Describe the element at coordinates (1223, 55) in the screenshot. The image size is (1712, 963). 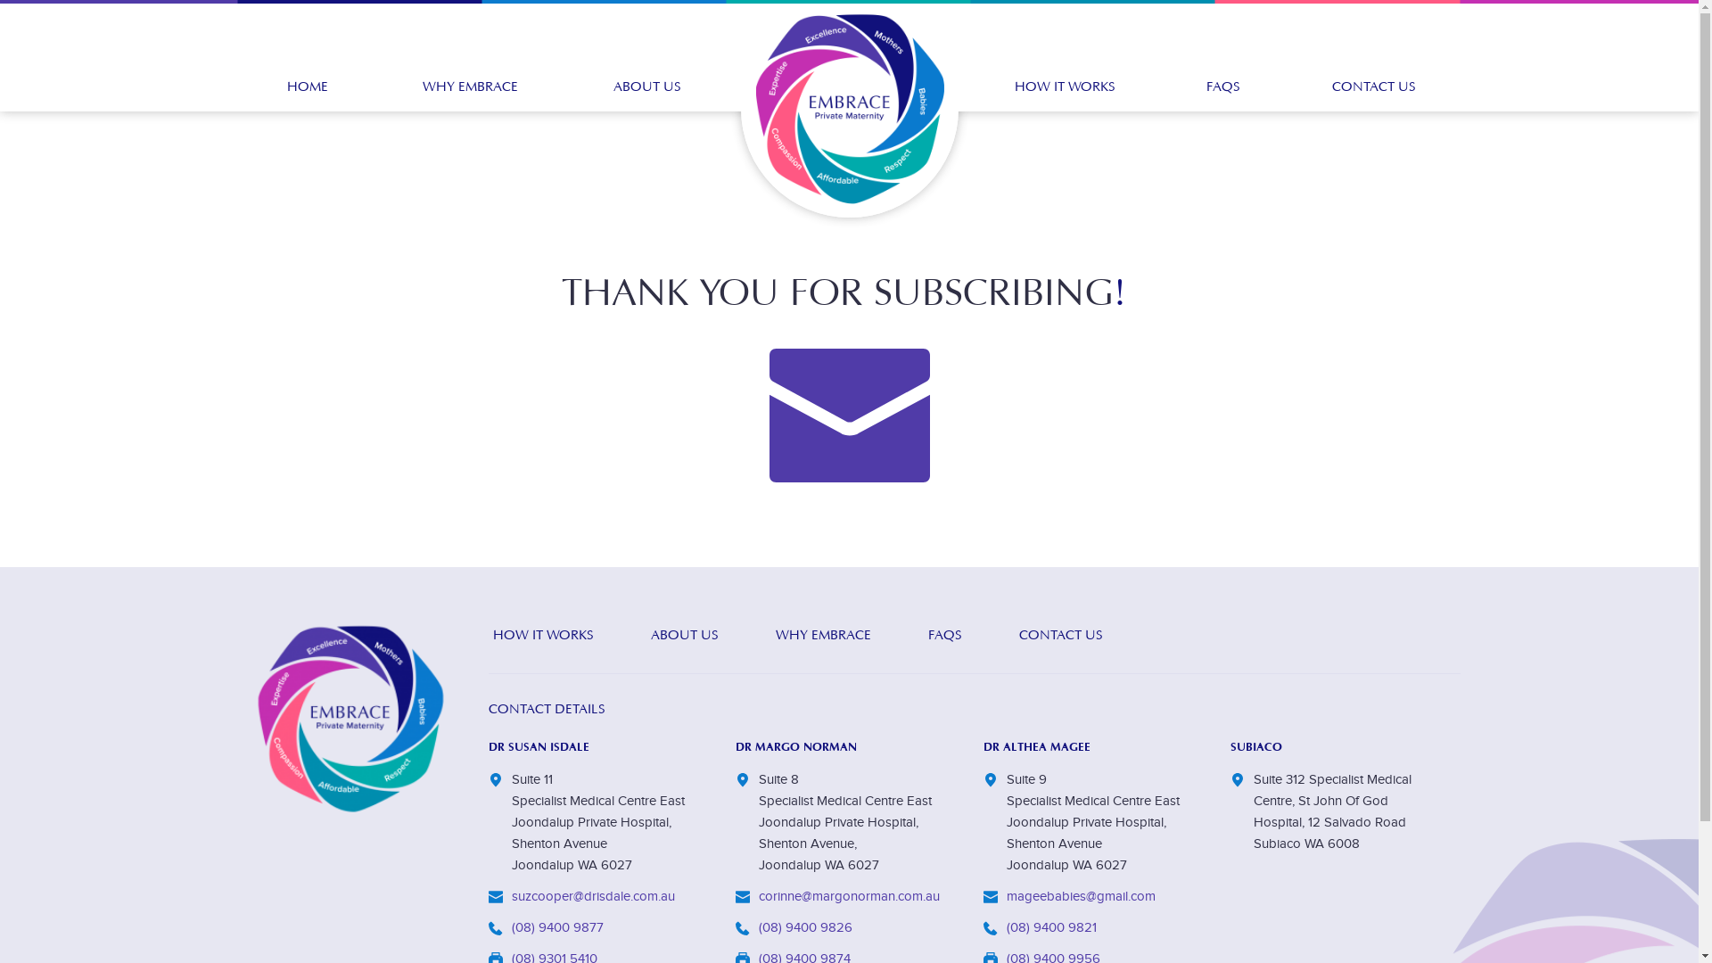
I see `FAQS` at that location.